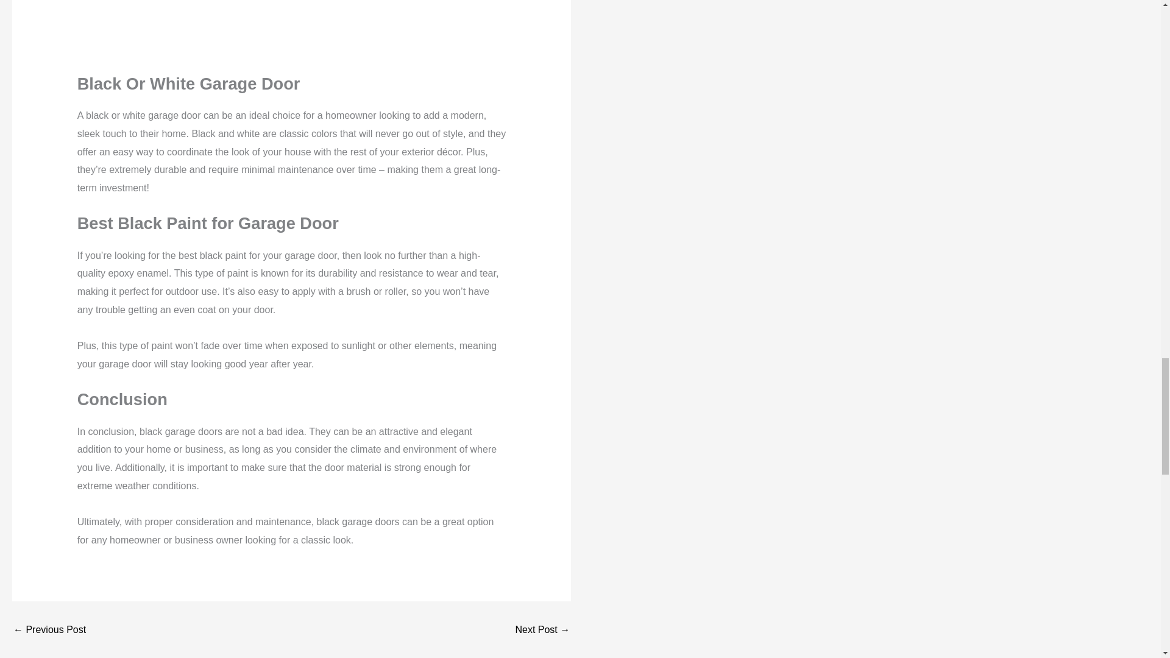 This screenshot has height=658, width=1170. I want to click on How to Dispose of Sod, so click(542, 630).